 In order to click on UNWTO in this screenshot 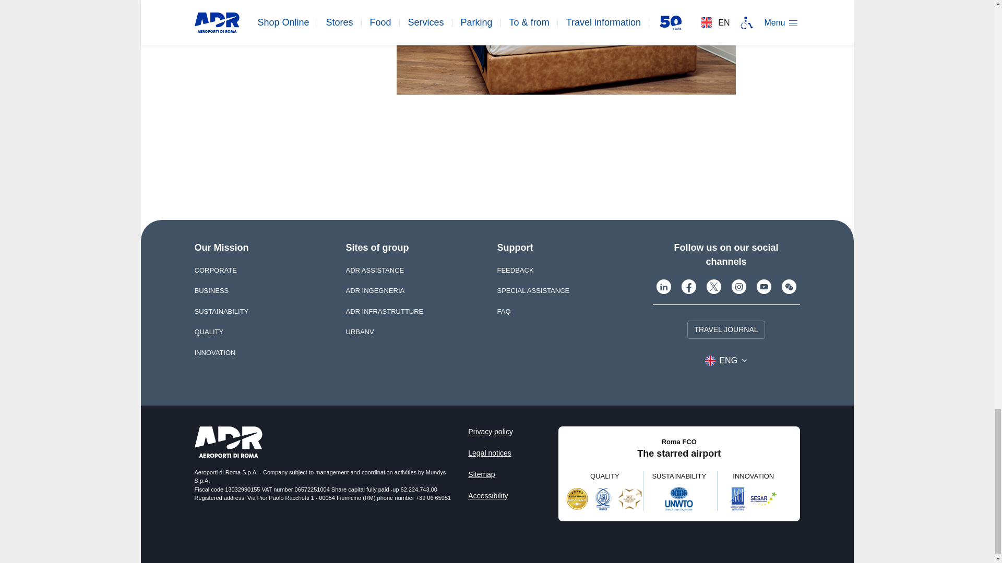, I will do `click(678, 498)`.